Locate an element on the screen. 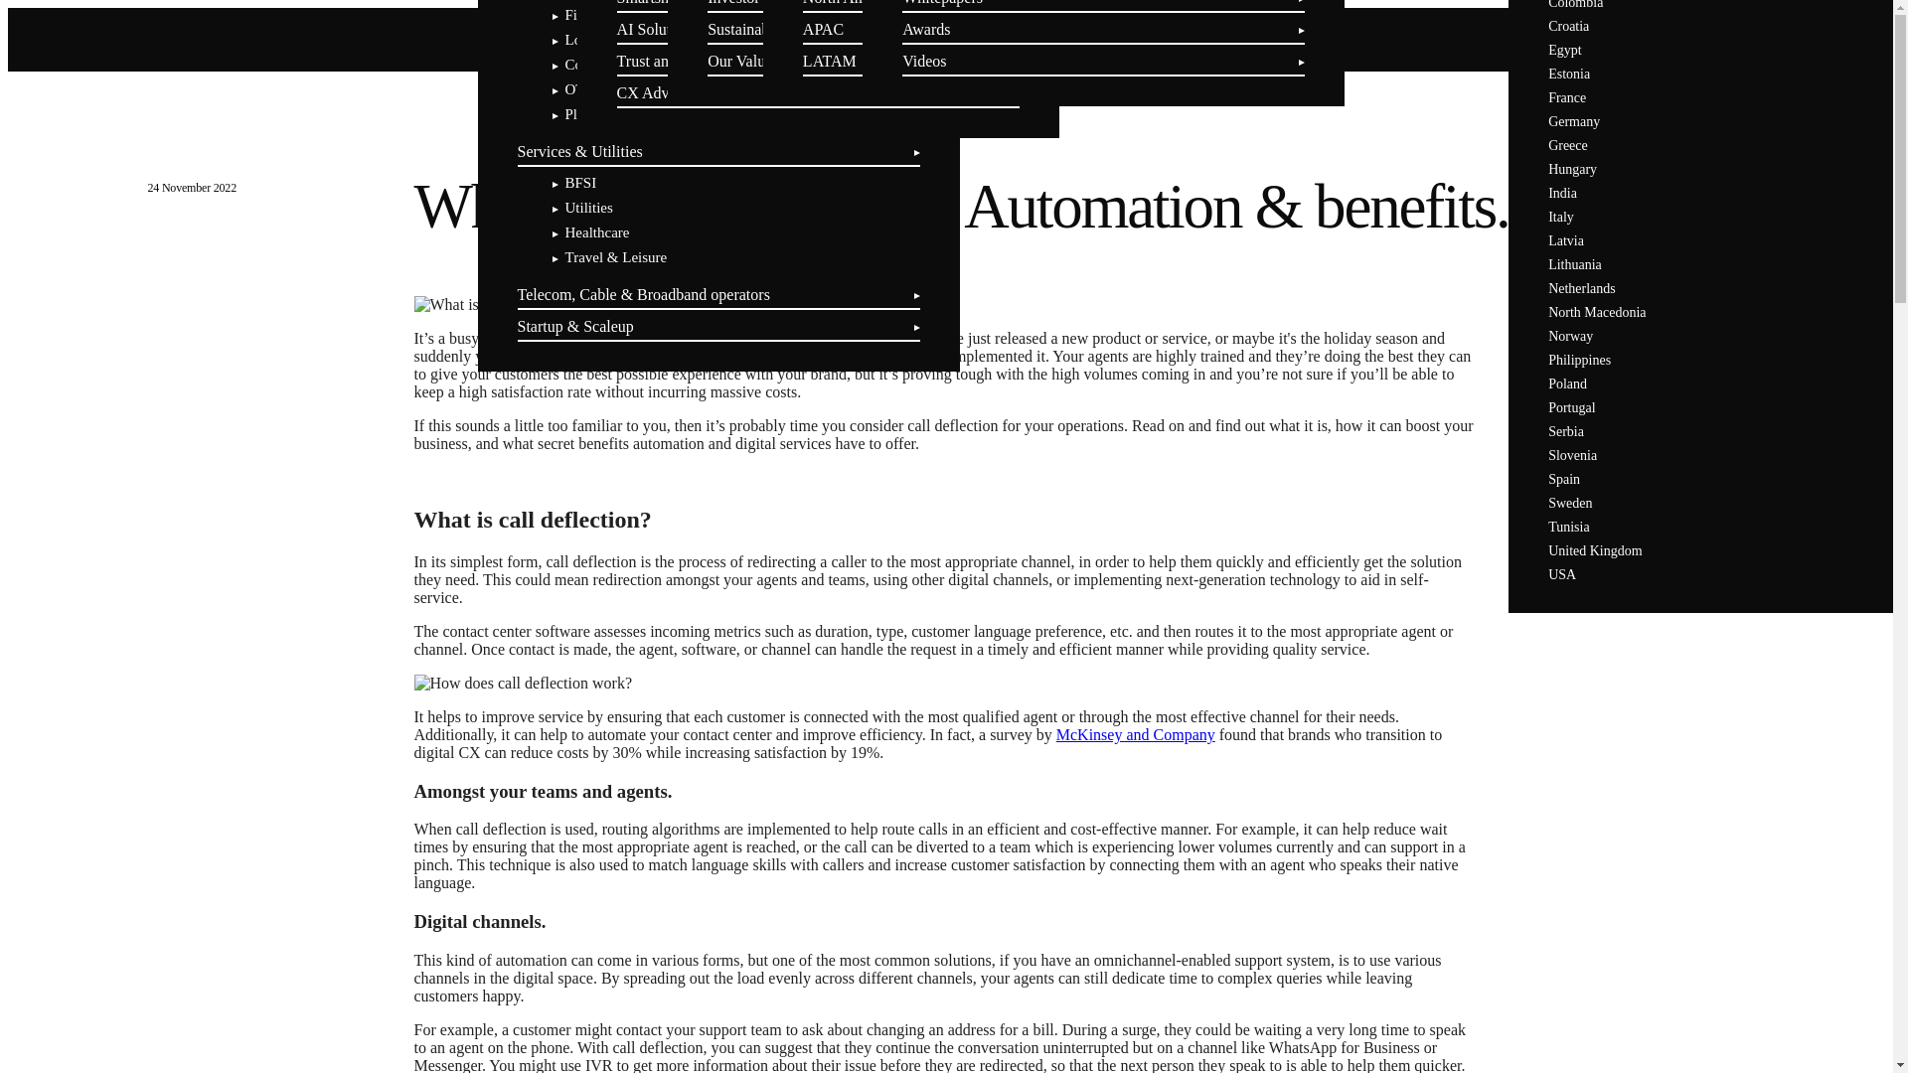 This screenshot has width=1908, height=1073. Smartshoring services is located at coordinates (687, 3).